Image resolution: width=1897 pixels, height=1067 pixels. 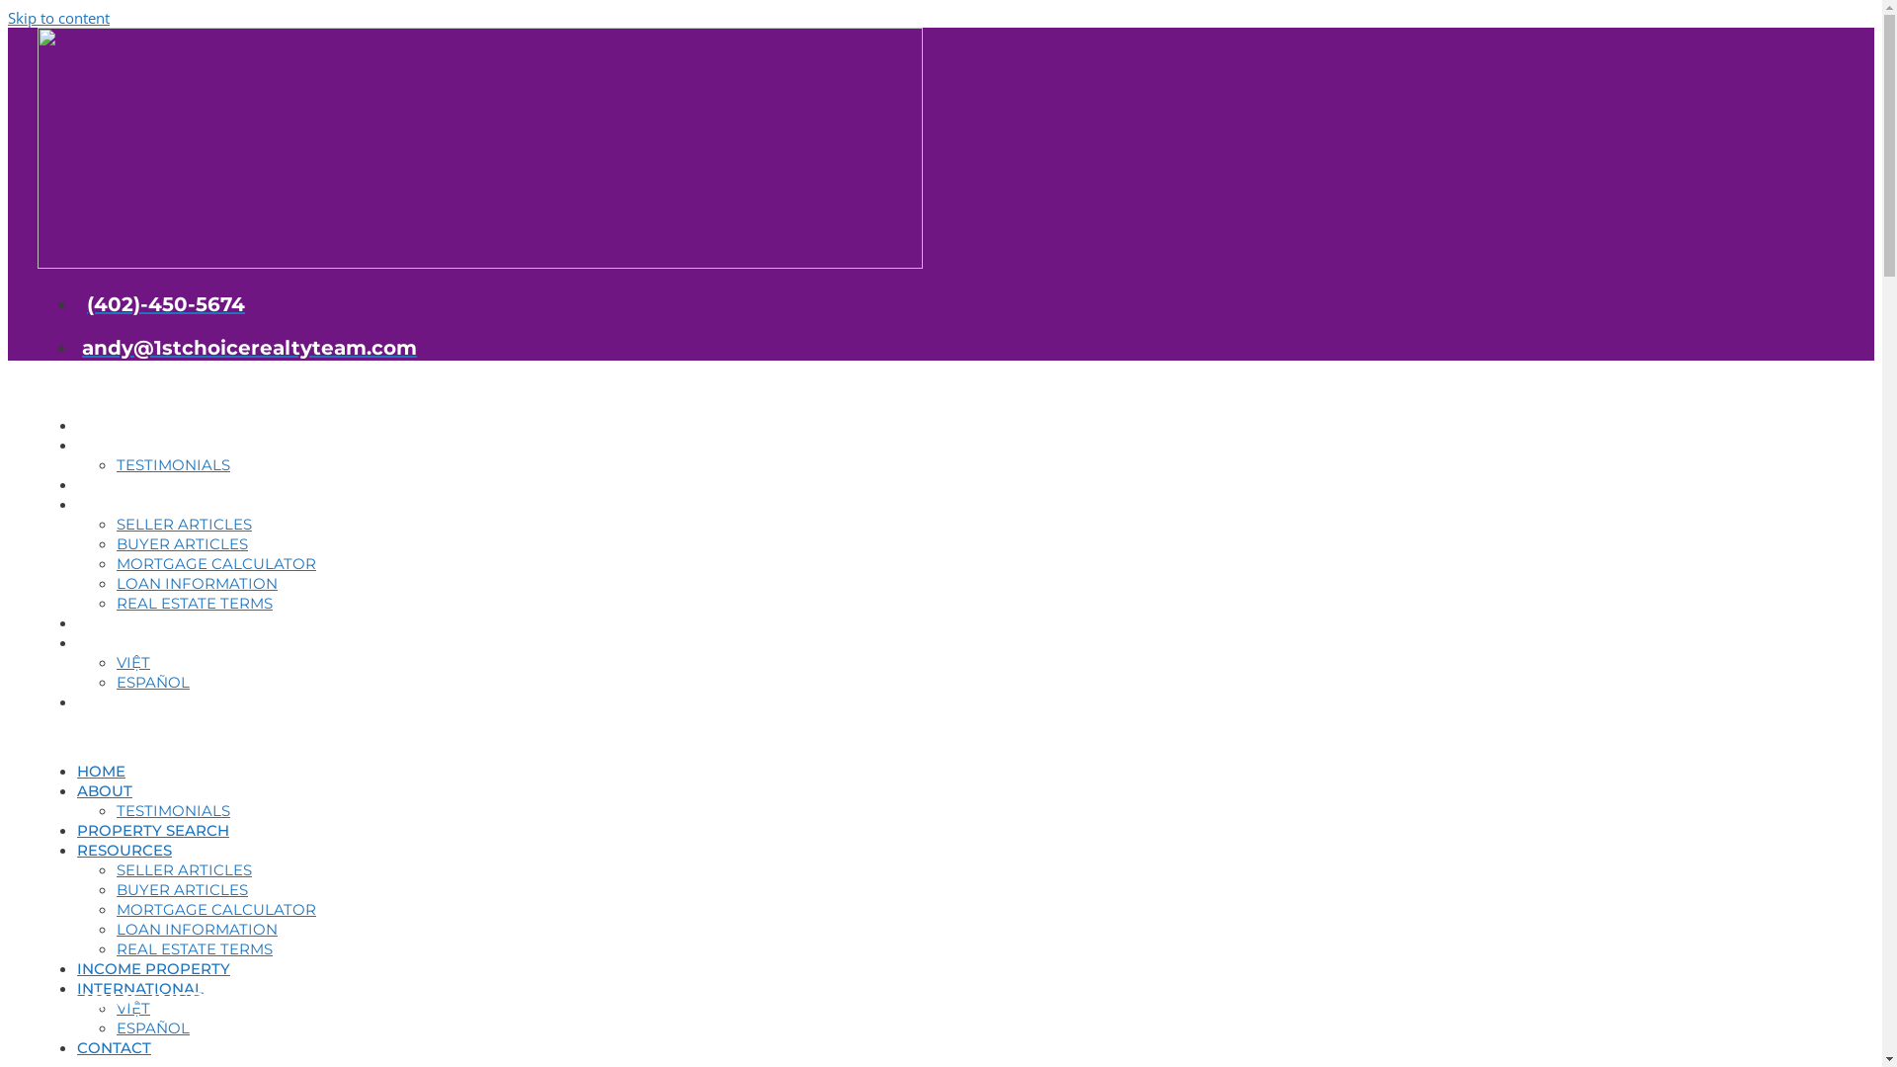 I want to click on BUYER ARTICLES, so click(x=182, y=543).